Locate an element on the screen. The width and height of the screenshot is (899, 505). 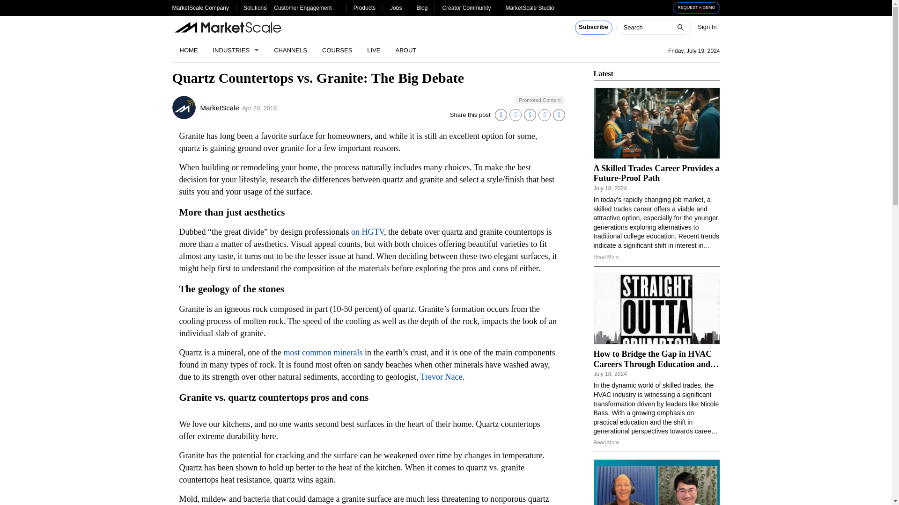
MarketScale is located at coordinates (220, 107).